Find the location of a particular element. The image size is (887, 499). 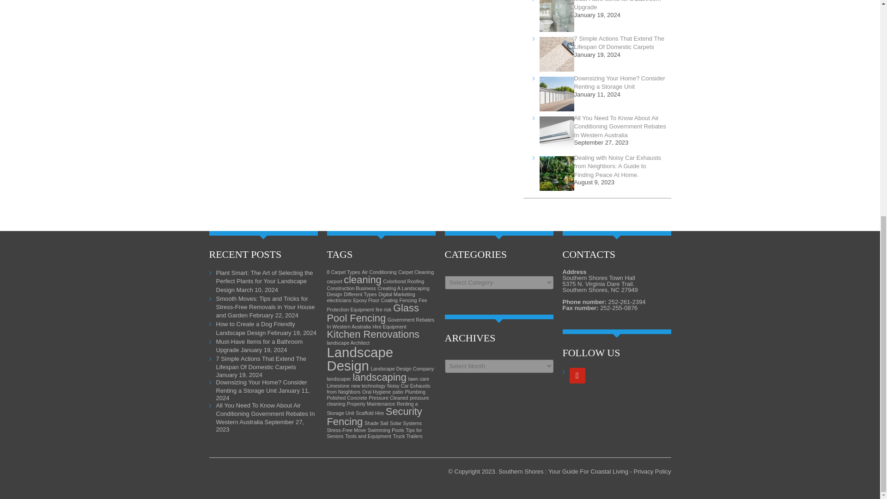

Downsizing Your Home? Consider Renting a Storage Unit is located at coordinates (261, 386).